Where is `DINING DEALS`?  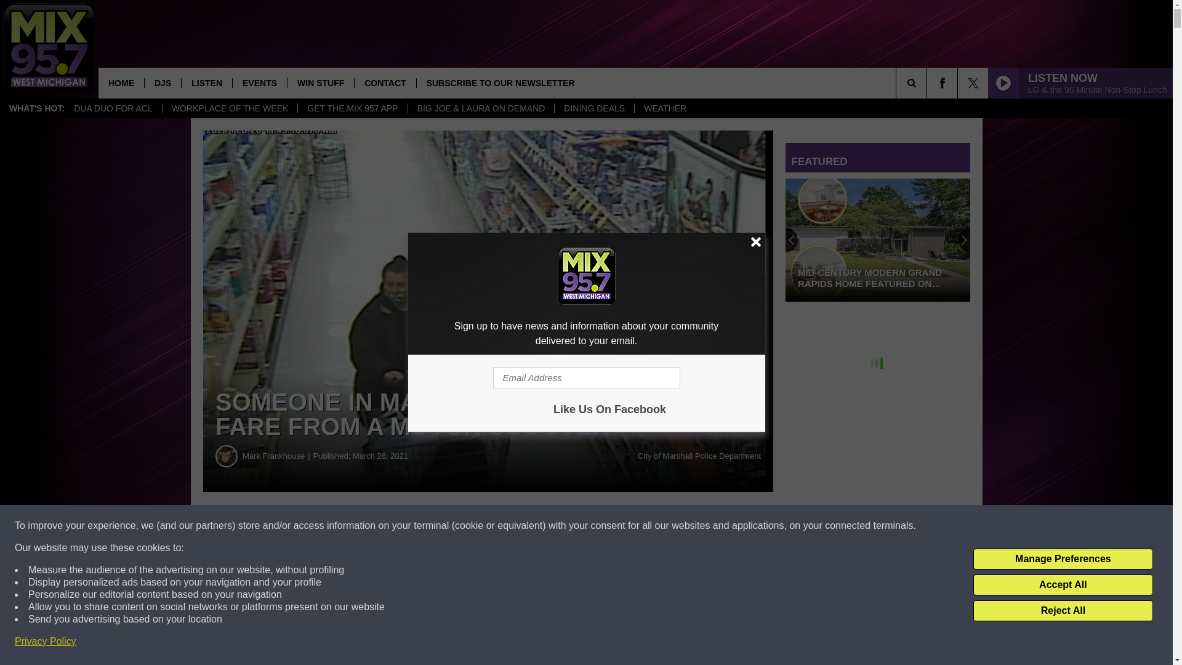 DINING DEALS is located at coordinates (593, 108).